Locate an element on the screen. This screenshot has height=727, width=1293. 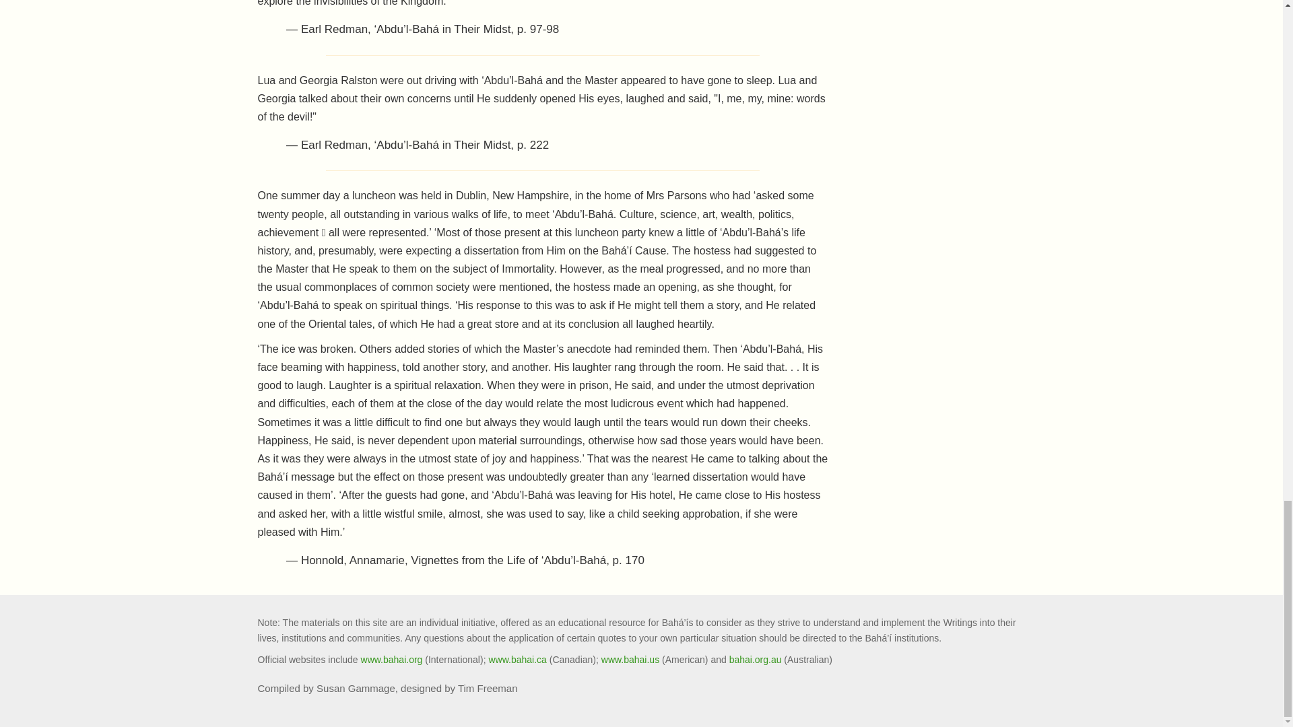
bahai.org.au is located at coordinates (756, 660).